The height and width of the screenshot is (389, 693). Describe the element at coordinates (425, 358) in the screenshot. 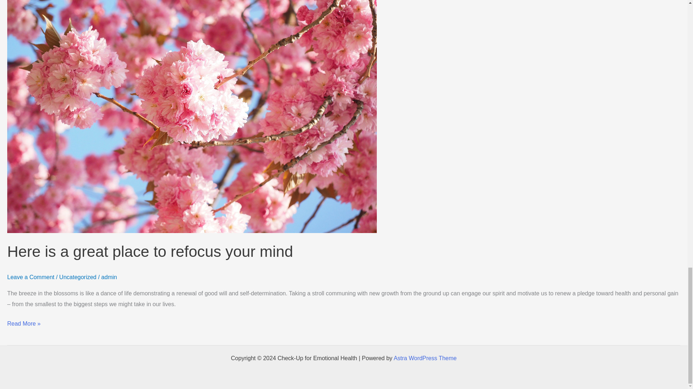

I see `Astra WordPress Theme` at that location.